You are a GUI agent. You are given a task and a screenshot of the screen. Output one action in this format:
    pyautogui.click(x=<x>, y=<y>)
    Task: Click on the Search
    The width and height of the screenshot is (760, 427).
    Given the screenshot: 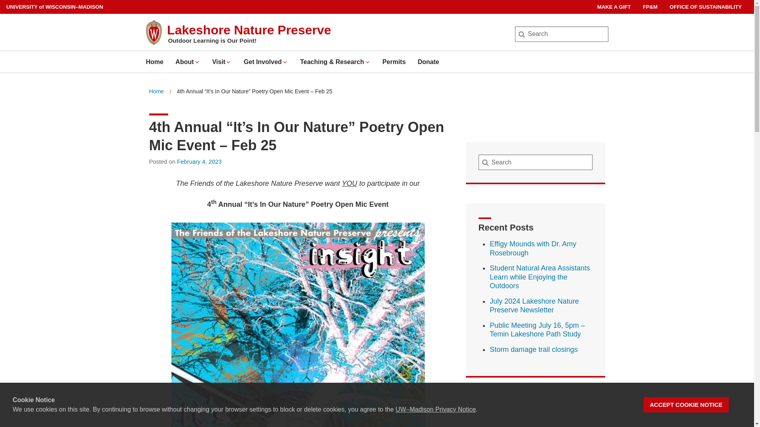 What is the action you would take?
    pyautogui.click(x=19, y=9)
    